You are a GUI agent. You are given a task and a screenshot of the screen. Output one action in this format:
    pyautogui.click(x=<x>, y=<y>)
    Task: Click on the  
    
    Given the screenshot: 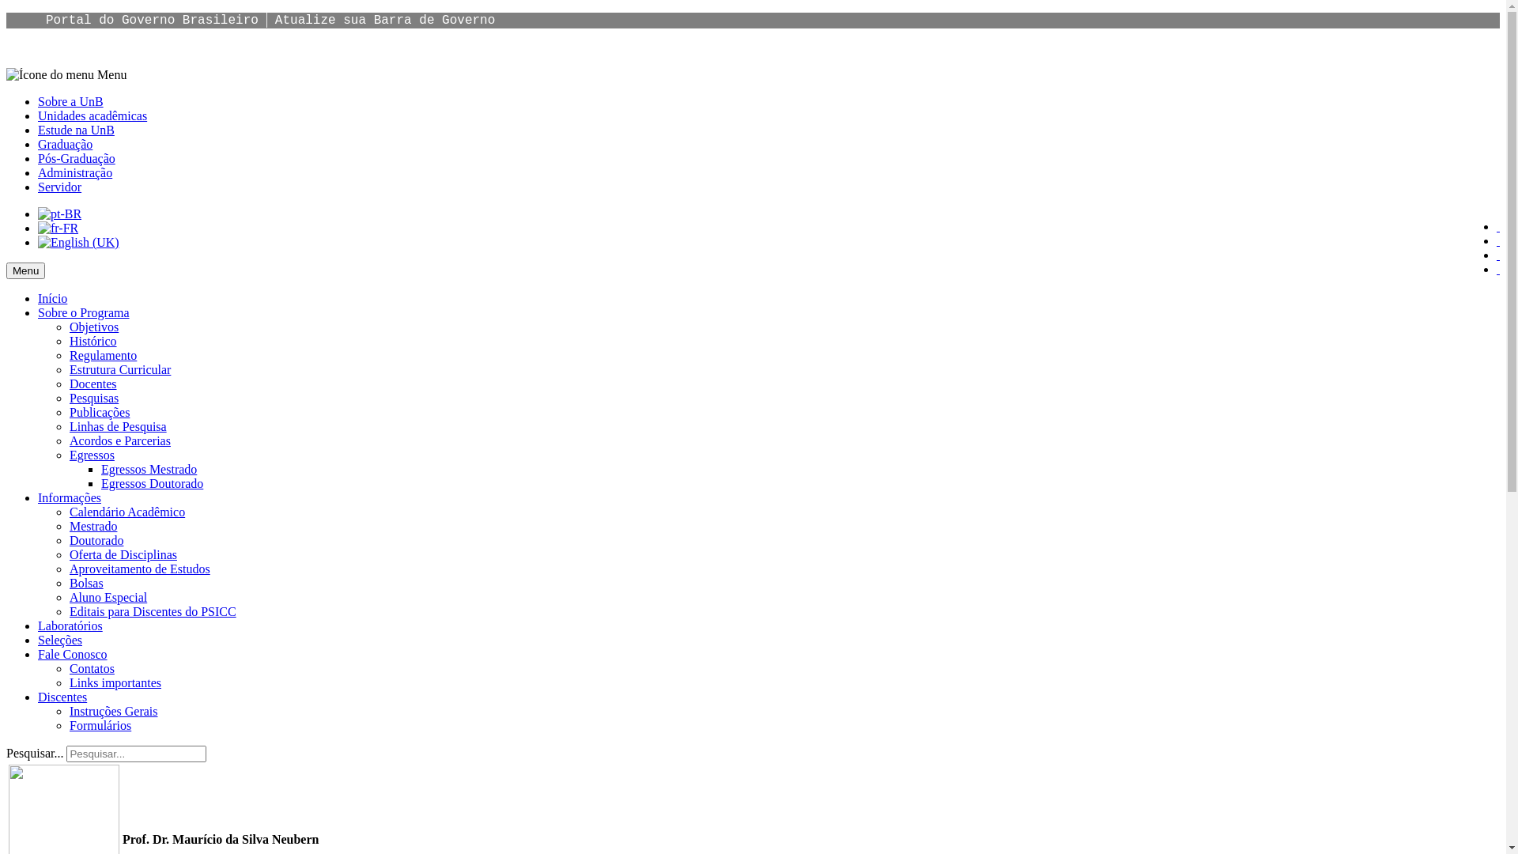 What is the action you would take?
    pyautogui.click(x=1498, y=240)
    